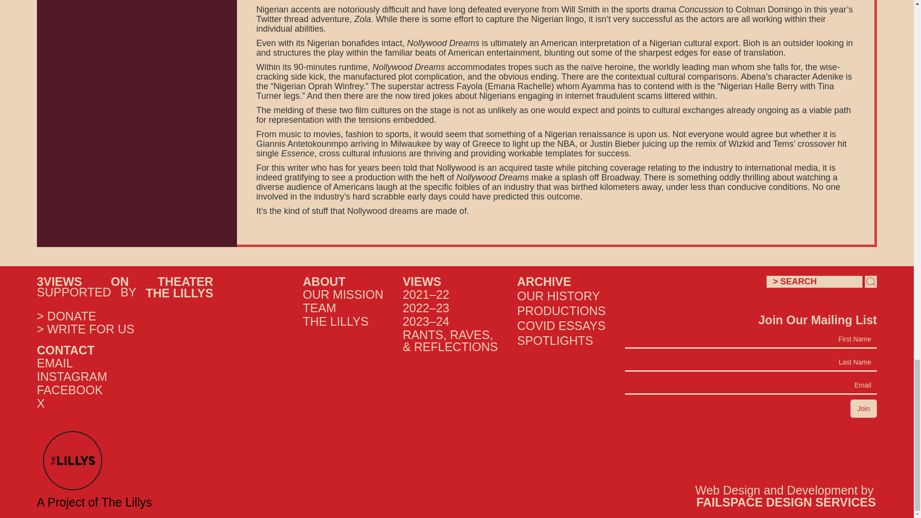  I want to click on PRODUCTIONS, so click(561, 310).